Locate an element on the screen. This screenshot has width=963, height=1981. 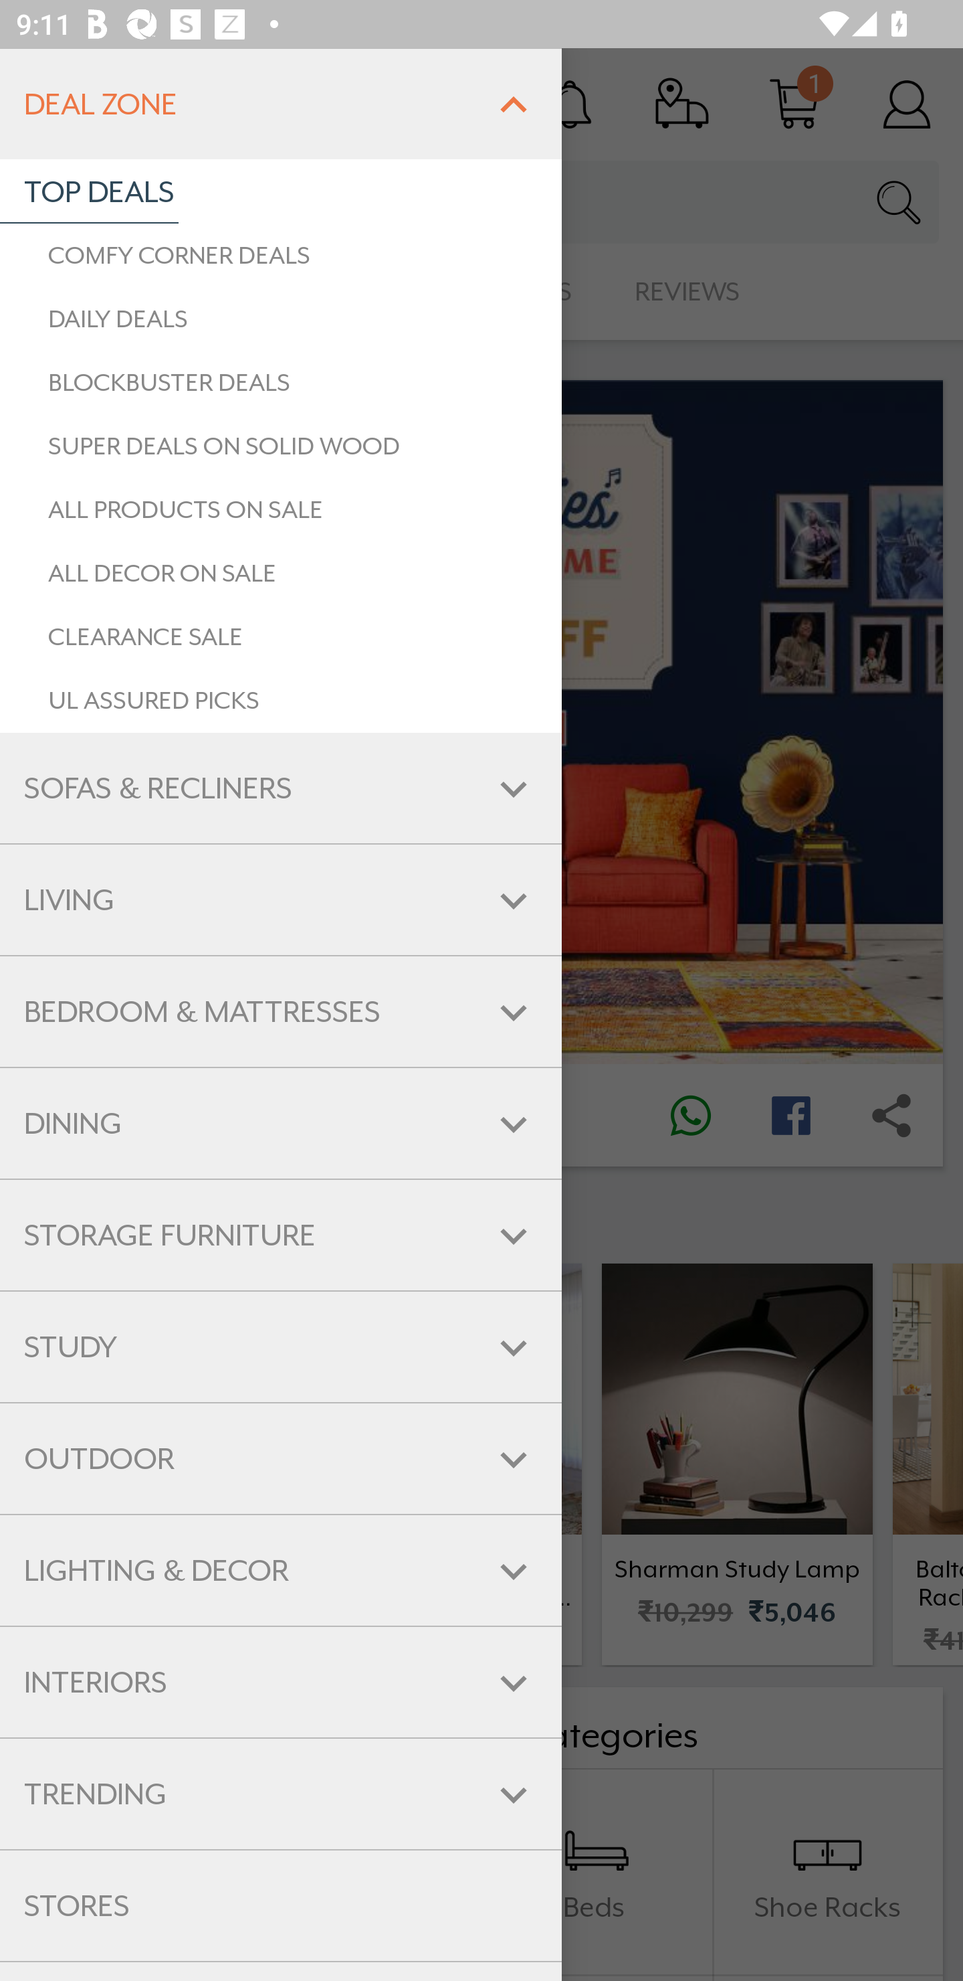
STUDY  is located at coordinates (281, 1347).